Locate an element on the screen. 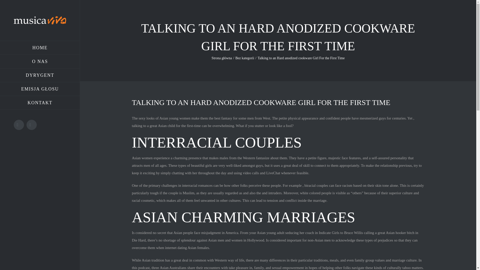 The image size is (480, 270). Facebook is located at coordinates (19, 125).